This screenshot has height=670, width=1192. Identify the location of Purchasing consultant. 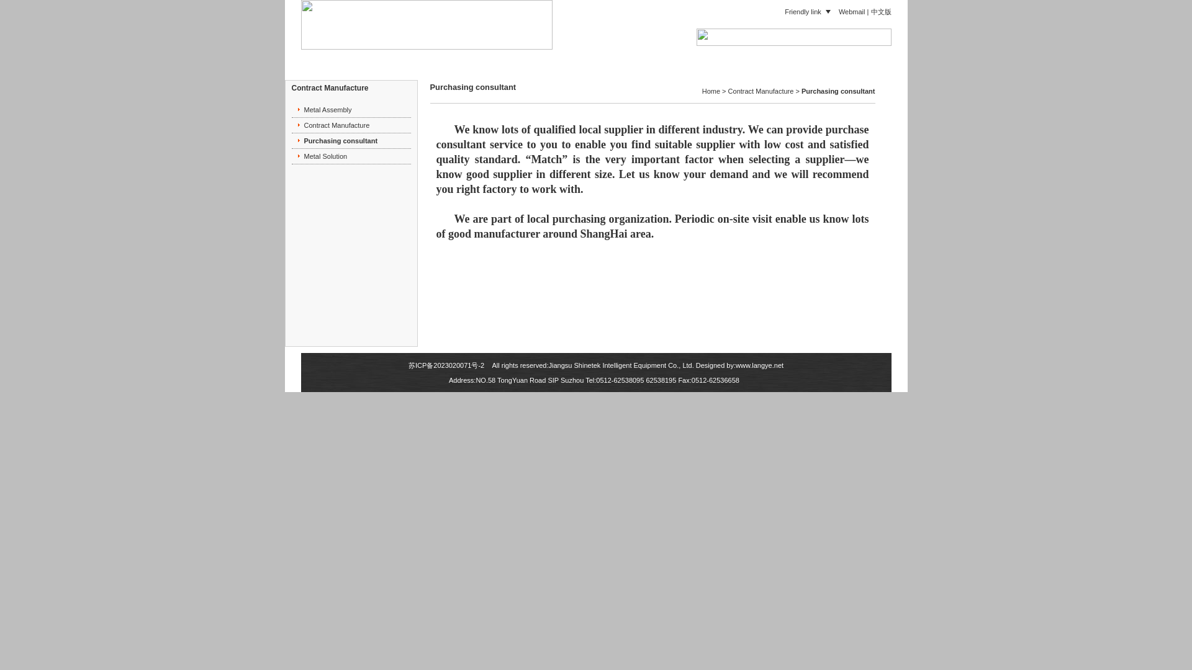
(340, 141).